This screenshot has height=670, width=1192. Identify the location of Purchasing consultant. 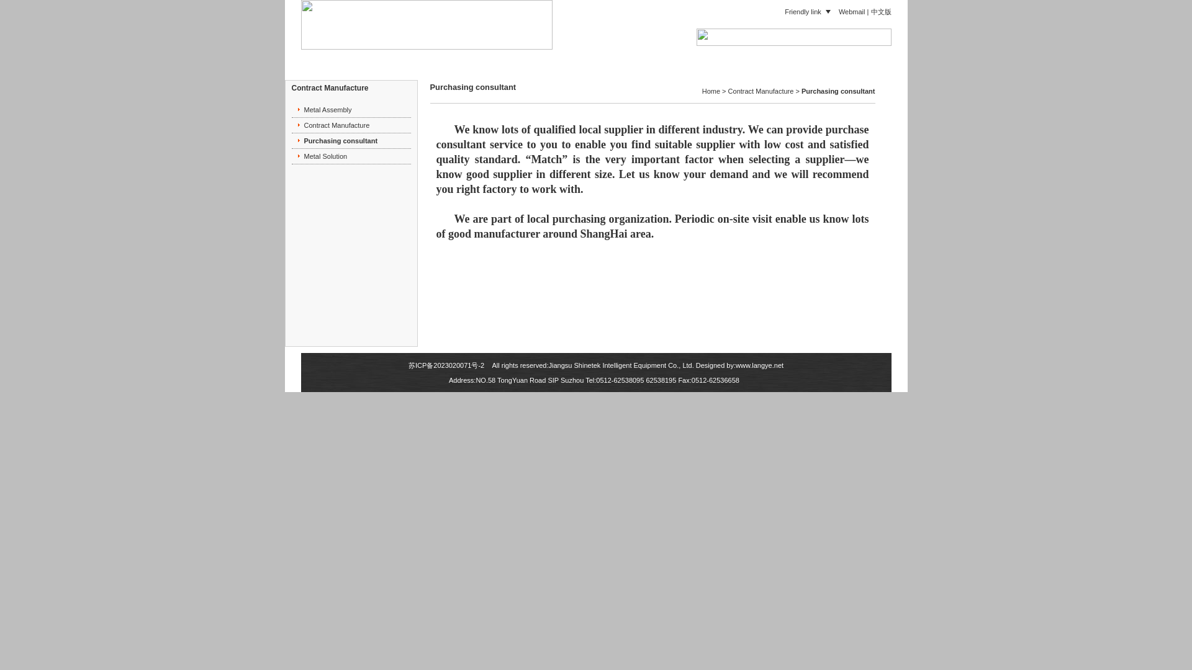
(340, 141).